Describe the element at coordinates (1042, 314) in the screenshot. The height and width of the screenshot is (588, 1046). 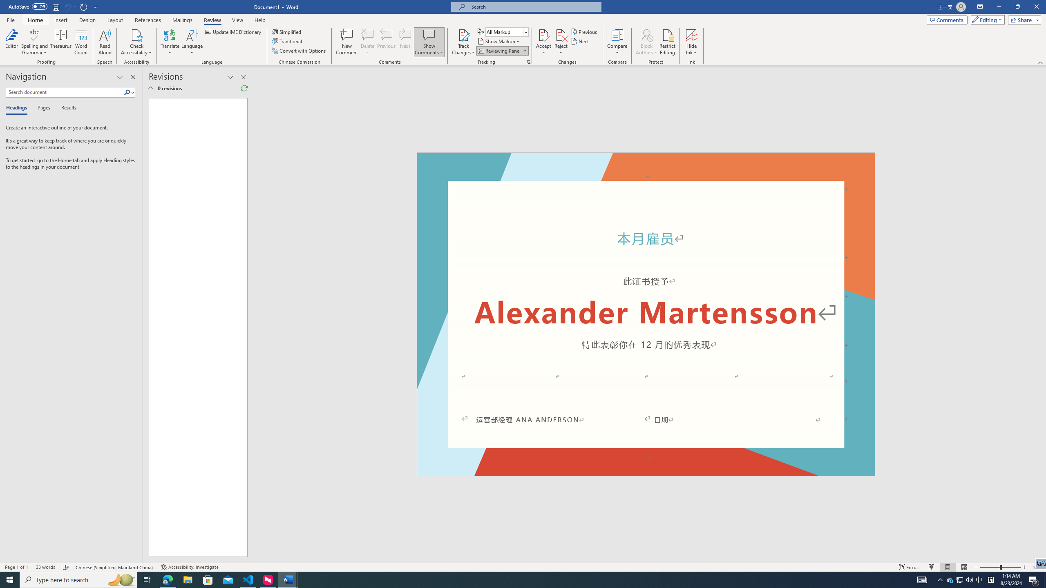
I see `Class: NetUIScrollBar` at that location.